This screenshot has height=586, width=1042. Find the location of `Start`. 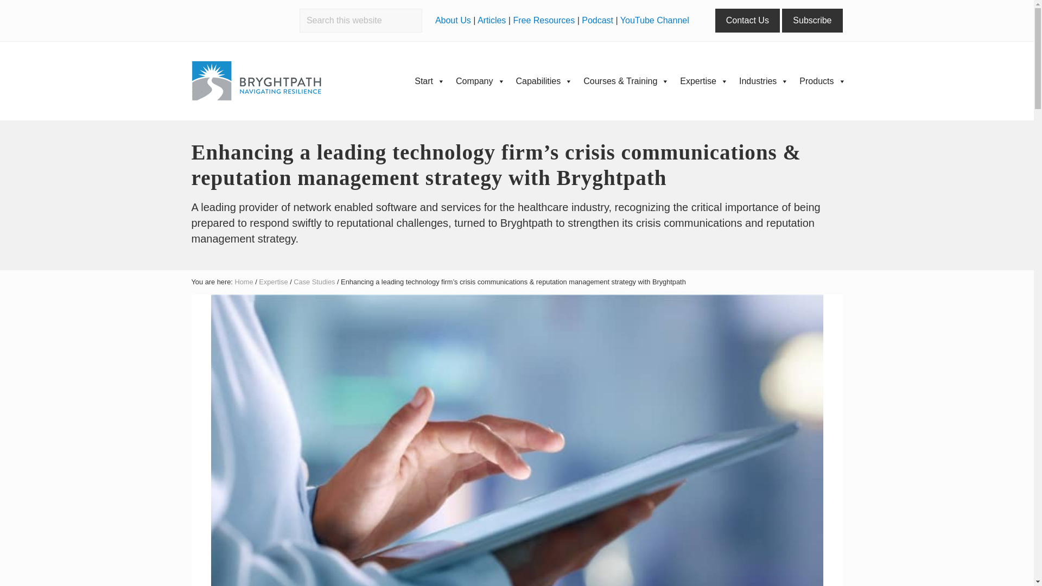

Start is located at coordinates (430, 81).